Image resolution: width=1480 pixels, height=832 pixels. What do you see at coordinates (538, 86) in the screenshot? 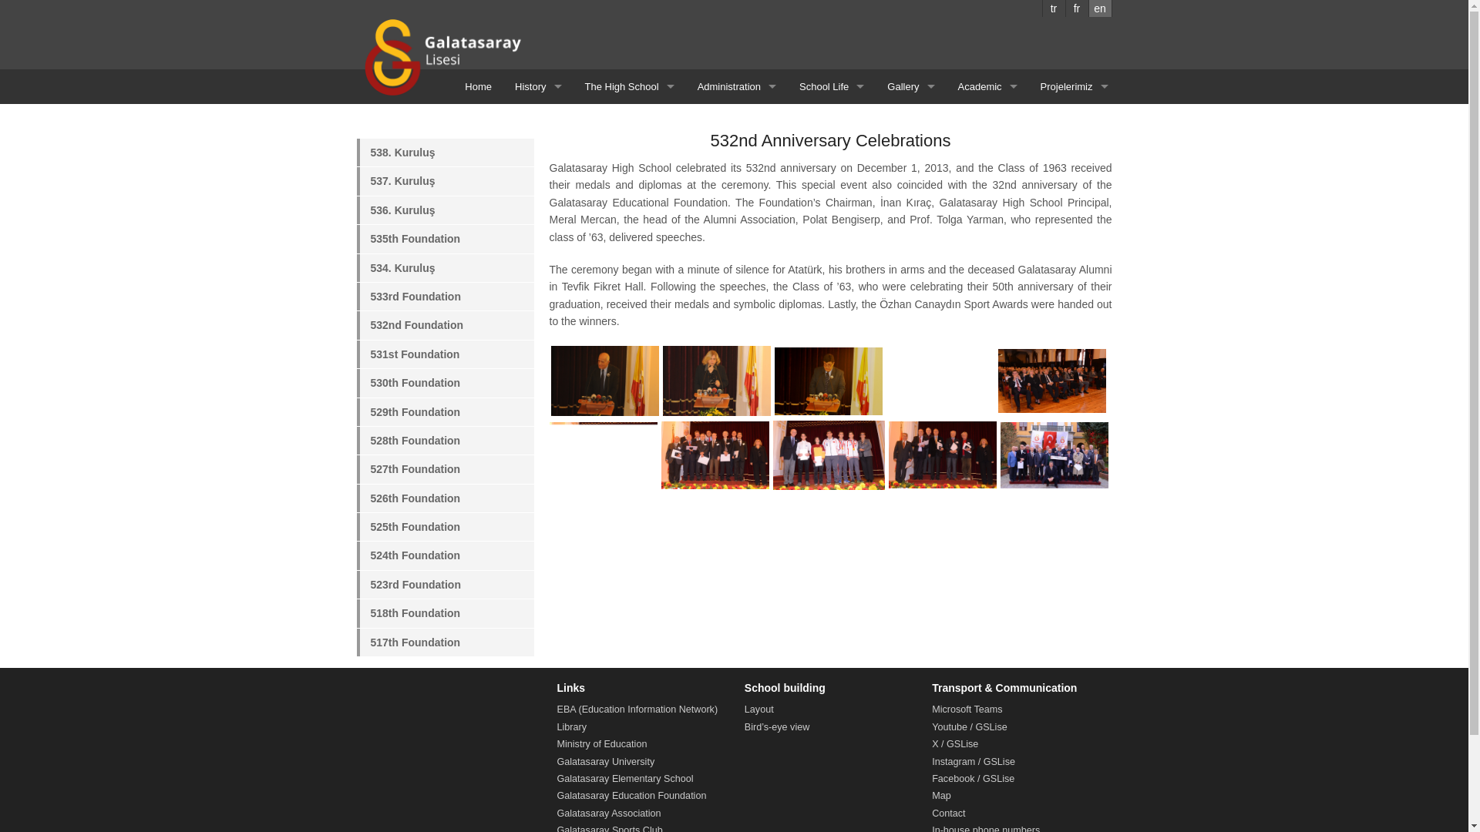
I see `History` at bounding box center [538, 86].